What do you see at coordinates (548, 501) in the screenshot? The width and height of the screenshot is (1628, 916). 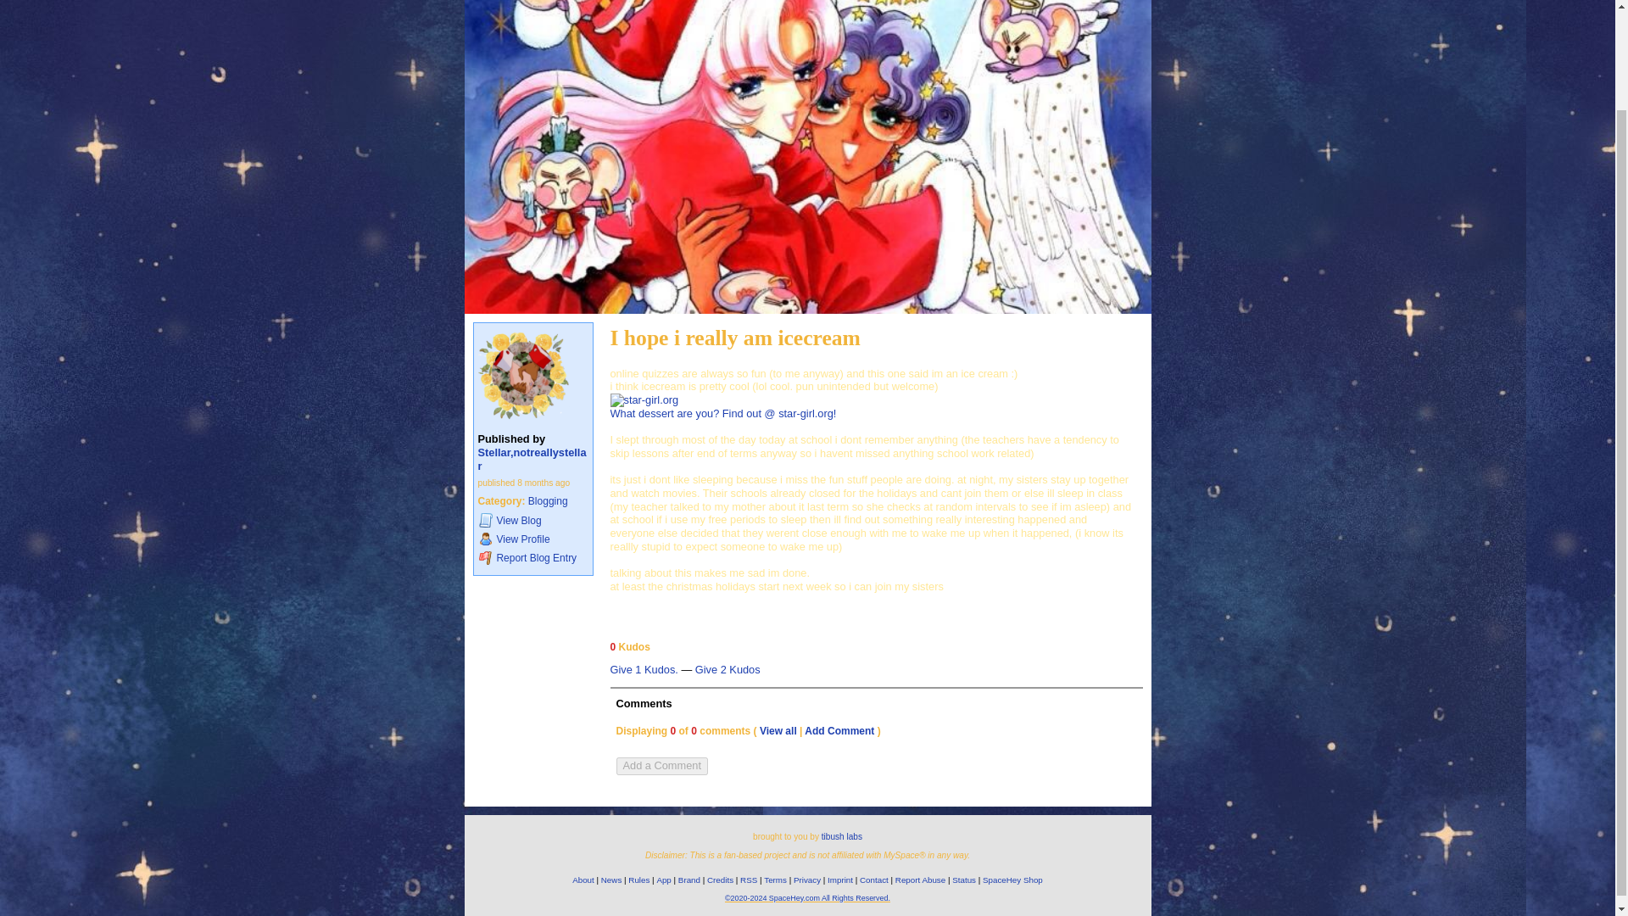 I see `Blogging` at bounding box center [548, 501].